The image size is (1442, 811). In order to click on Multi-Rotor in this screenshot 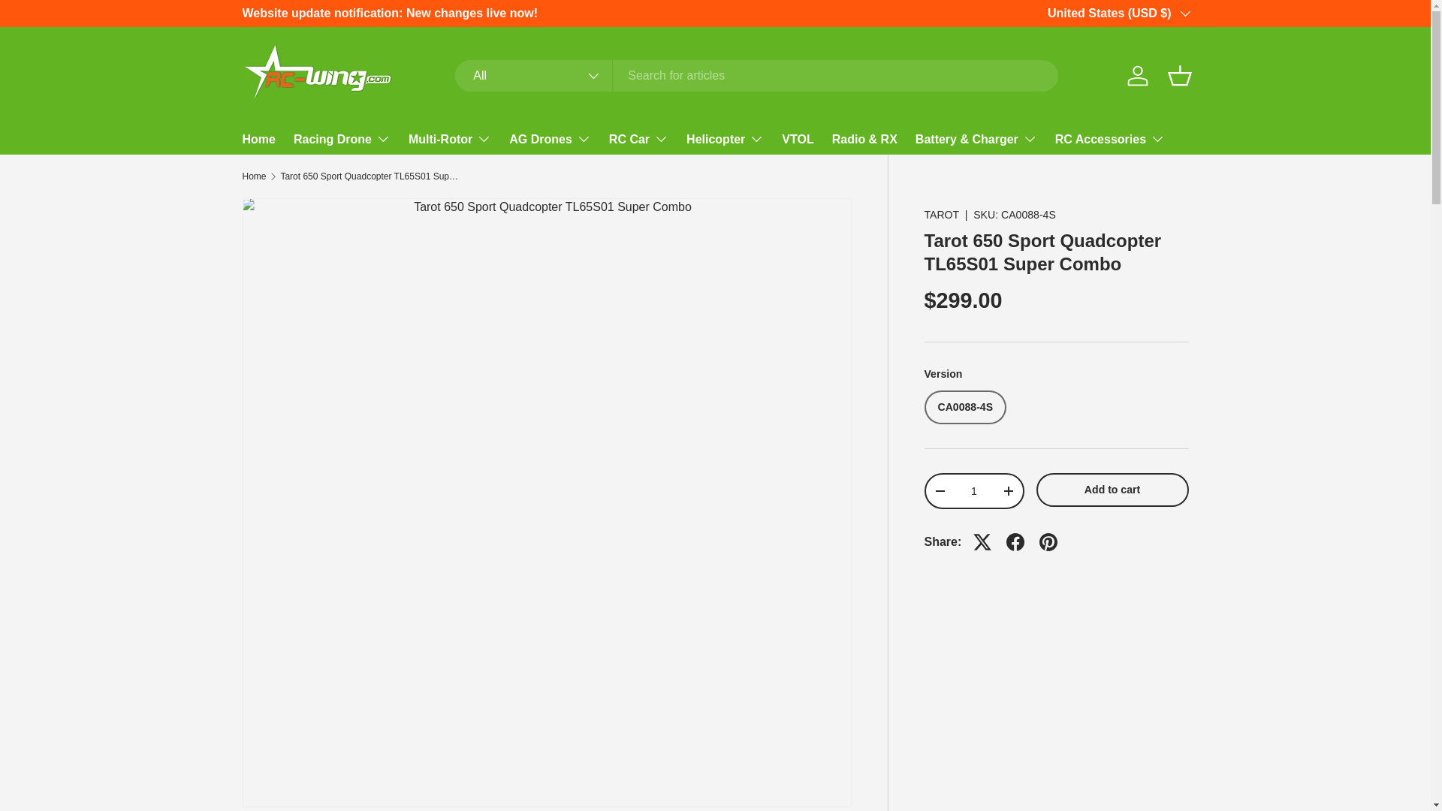, I will do `click(449, 139)`.